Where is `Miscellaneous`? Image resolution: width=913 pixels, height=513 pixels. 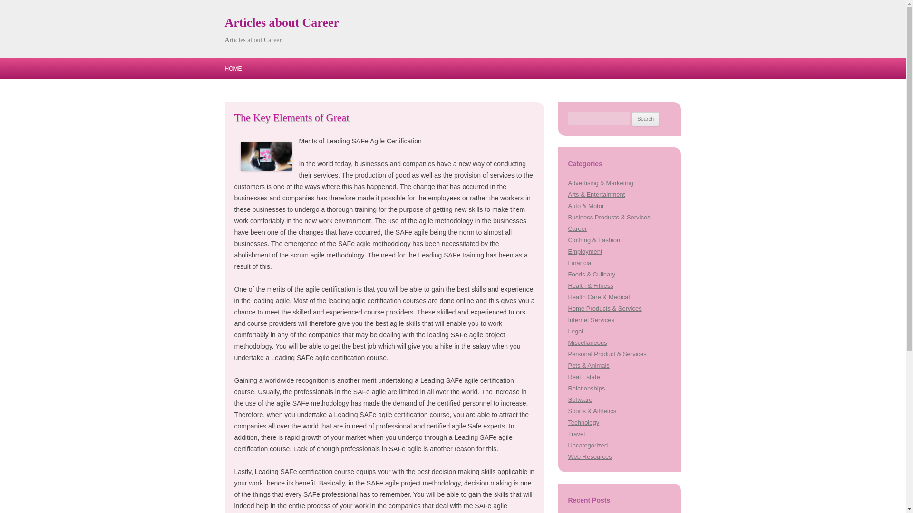 Miscellaneous is located at coordinates (587, 342).